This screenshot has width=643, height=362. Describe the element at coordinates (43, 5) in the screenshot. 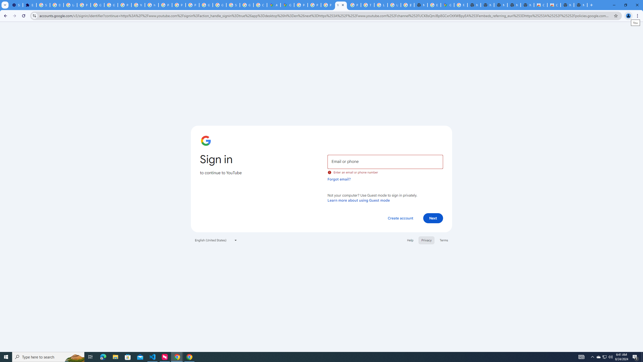

I see `Sign in - Google Accounts` at that location.